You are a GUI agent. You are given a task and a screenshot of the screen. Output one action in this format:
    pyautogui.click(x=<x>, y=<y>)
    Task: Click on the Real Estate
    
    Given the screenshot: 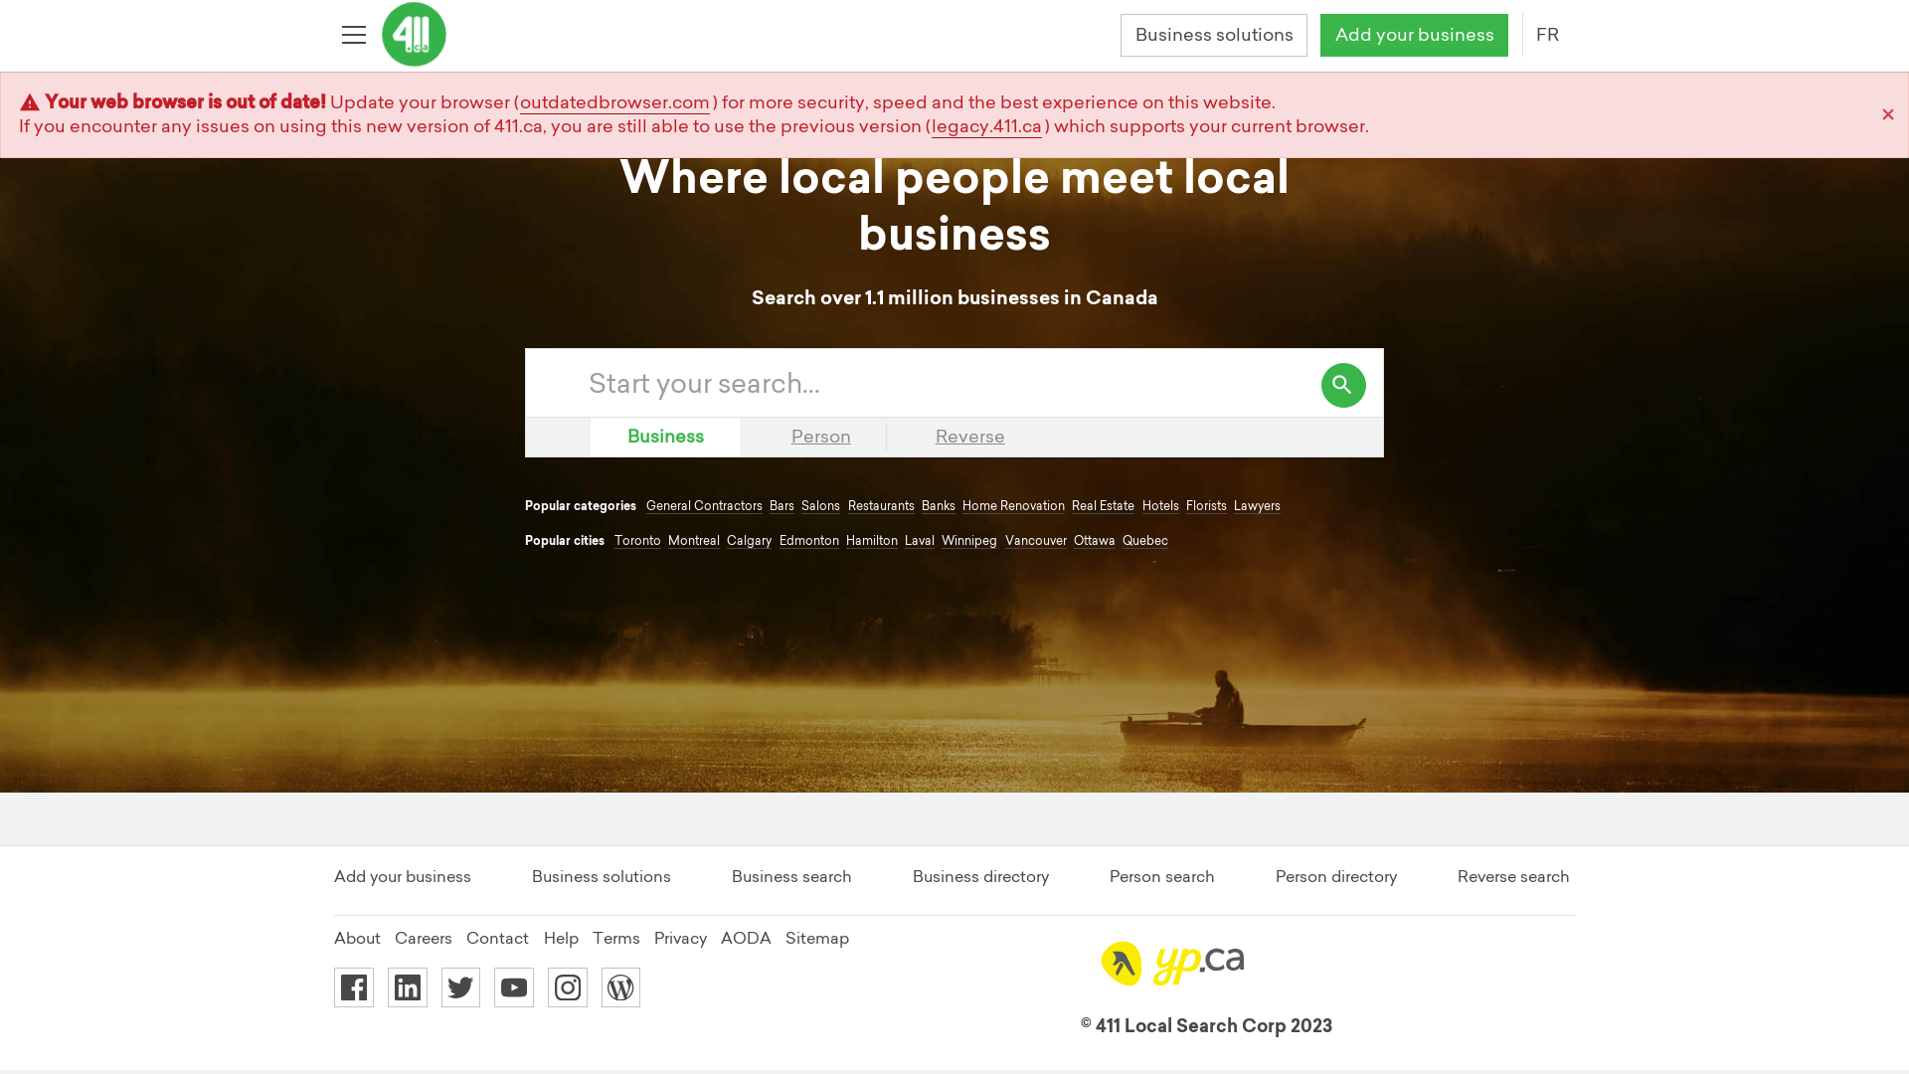 What is the action you would take?
    pyautogui.click(x=1104, y=506)
    